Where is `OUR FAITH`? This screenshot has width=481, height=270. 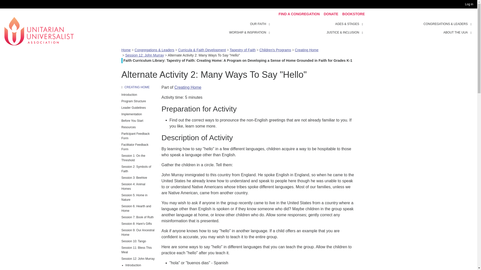 OUR FAITH is located at coordinates (258, 24).